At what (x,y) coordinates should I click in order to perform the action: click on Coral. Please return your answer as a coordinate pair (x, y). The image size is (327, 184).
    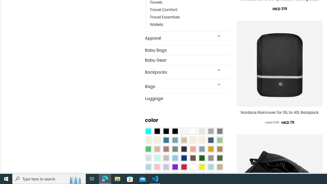
    Looking at the image, I should click on (193, 149).